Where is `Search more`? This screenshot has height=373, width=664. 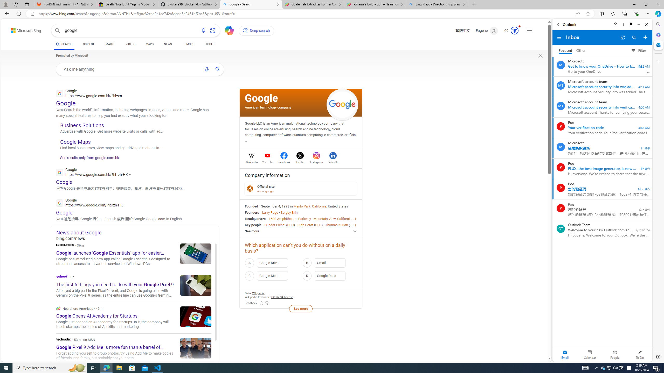 Search more is located at coordinates (538, 343).